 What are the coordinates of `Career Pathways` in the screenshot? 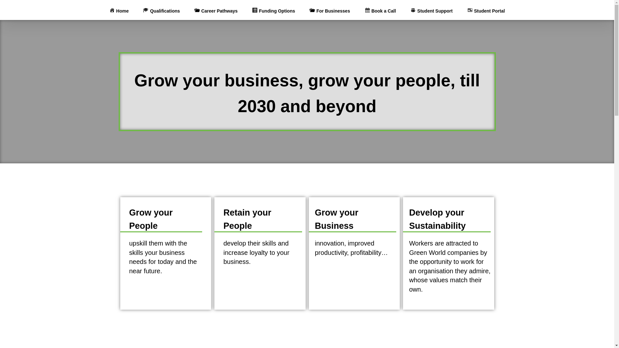 It's located at (216, 10).